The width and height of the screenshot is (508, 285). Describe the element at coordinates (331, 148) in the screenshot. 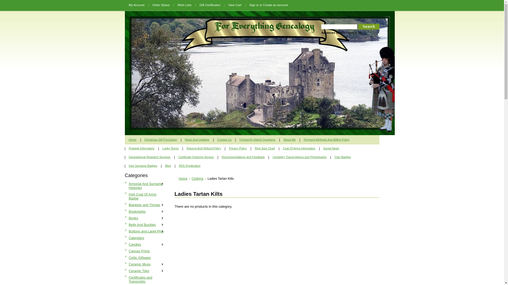

I see `Social News` at that location.